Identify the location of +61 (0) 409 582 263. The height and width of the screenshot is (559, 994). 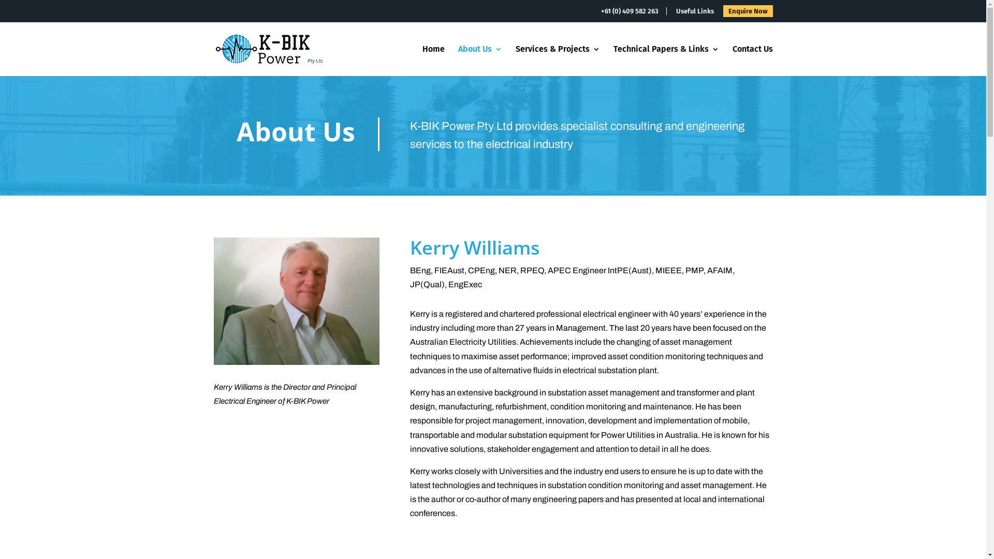
(634, 11).